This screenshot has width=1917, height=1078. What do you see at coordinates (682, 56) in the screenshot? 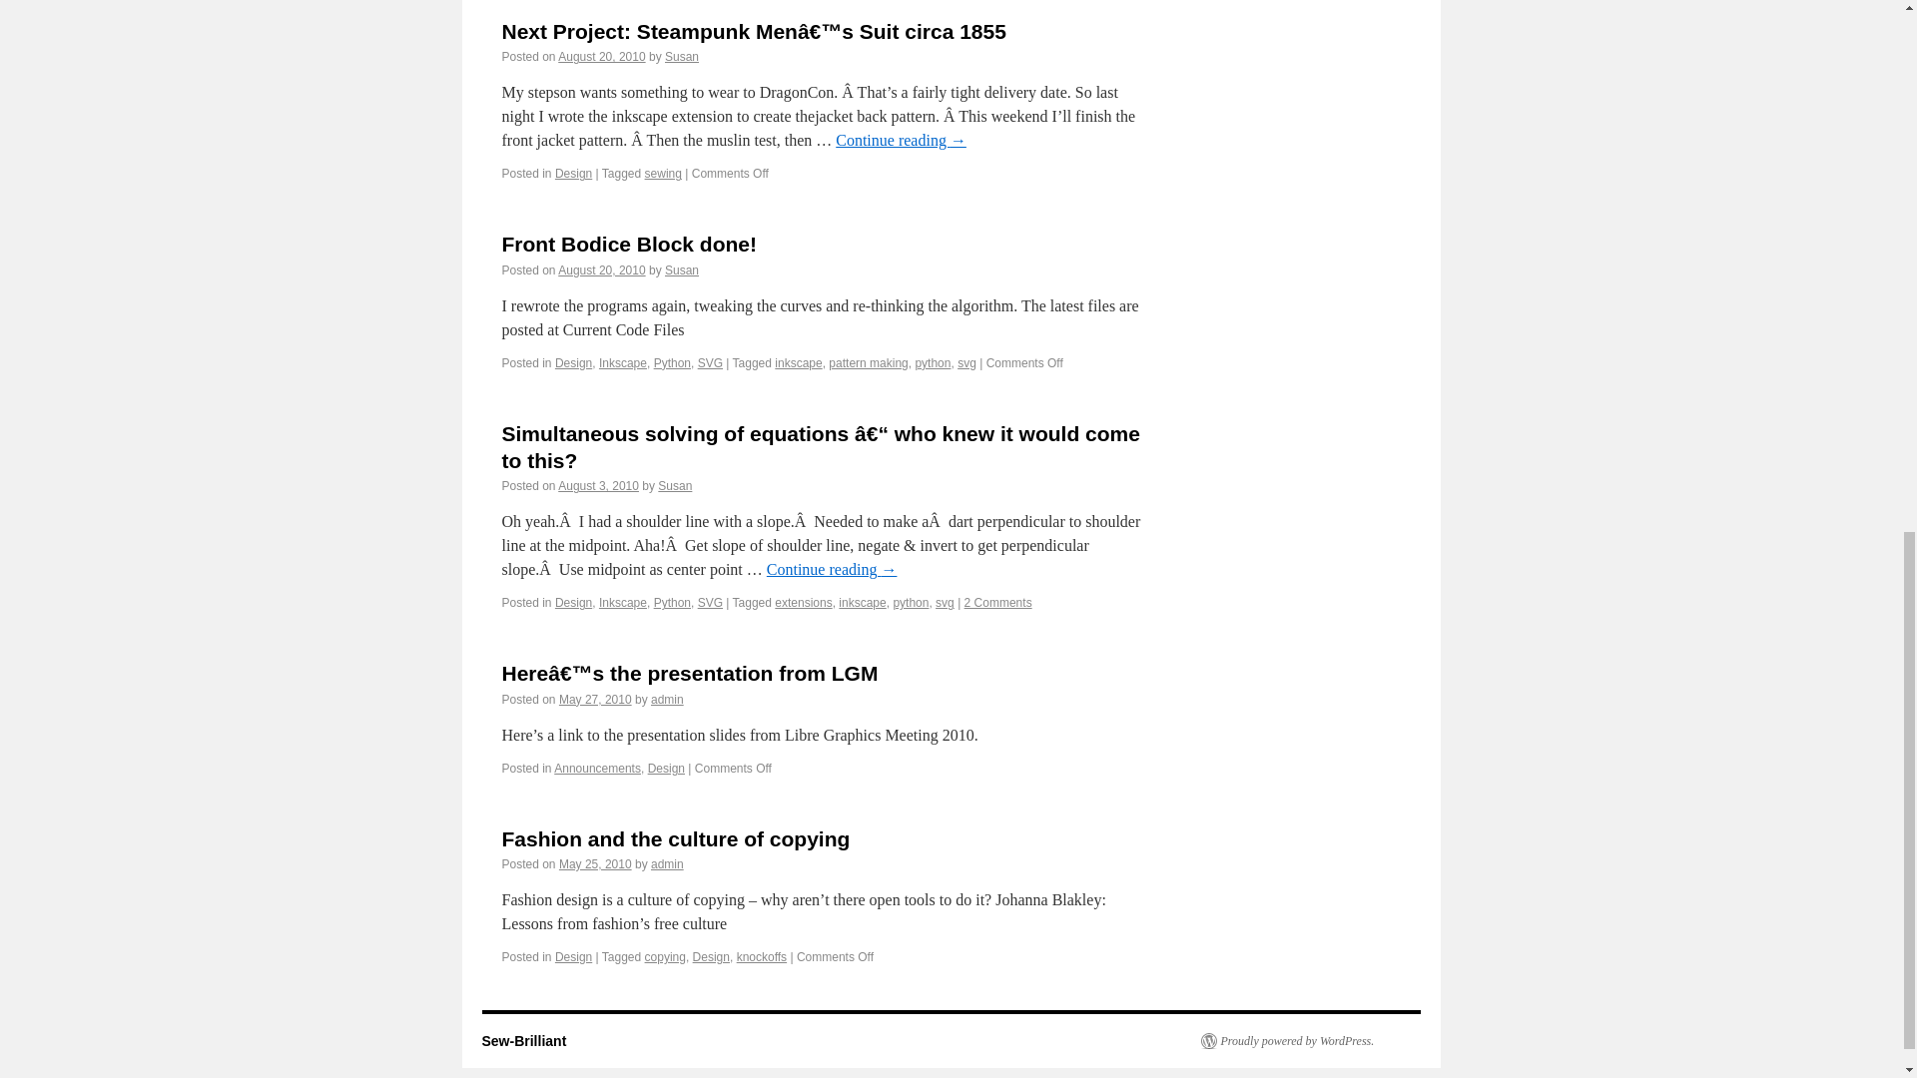
I see `View all posts by Susan` at bounding box center [682, 56].